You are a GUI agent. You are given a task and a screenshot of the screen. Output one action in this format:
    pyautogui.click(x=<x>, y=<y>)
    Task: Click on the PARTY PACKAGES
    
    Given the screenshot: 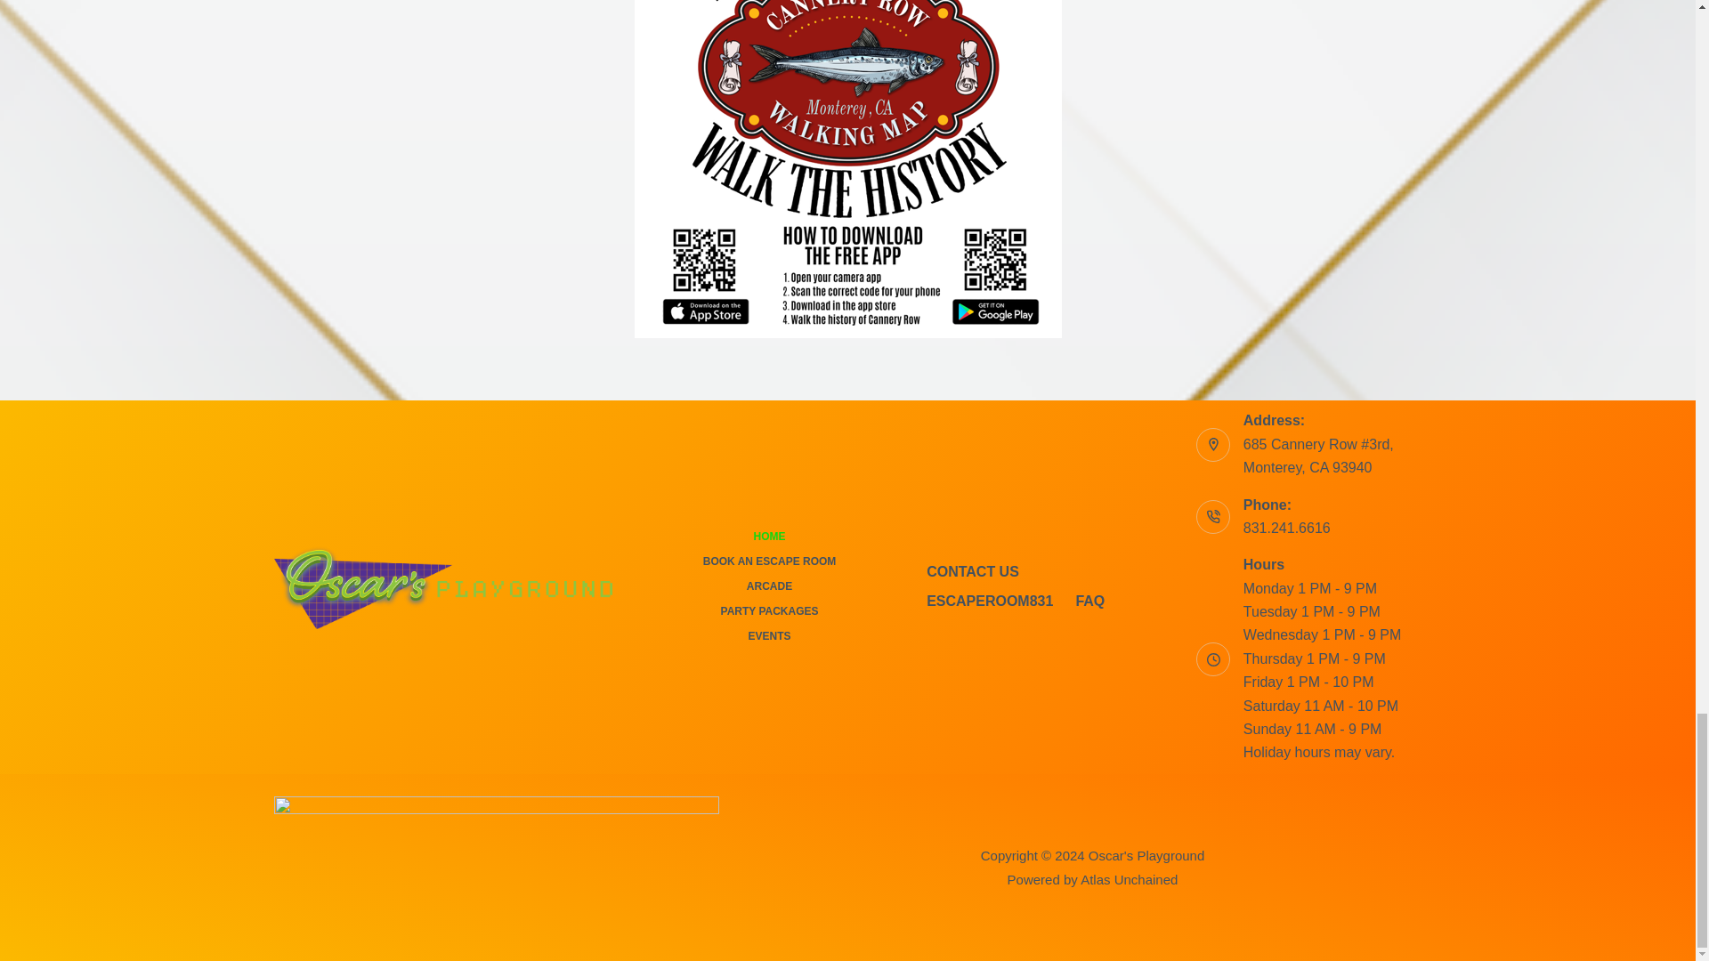 What is the action you would take?
    pyautogui.click(x=769, y=612)
    